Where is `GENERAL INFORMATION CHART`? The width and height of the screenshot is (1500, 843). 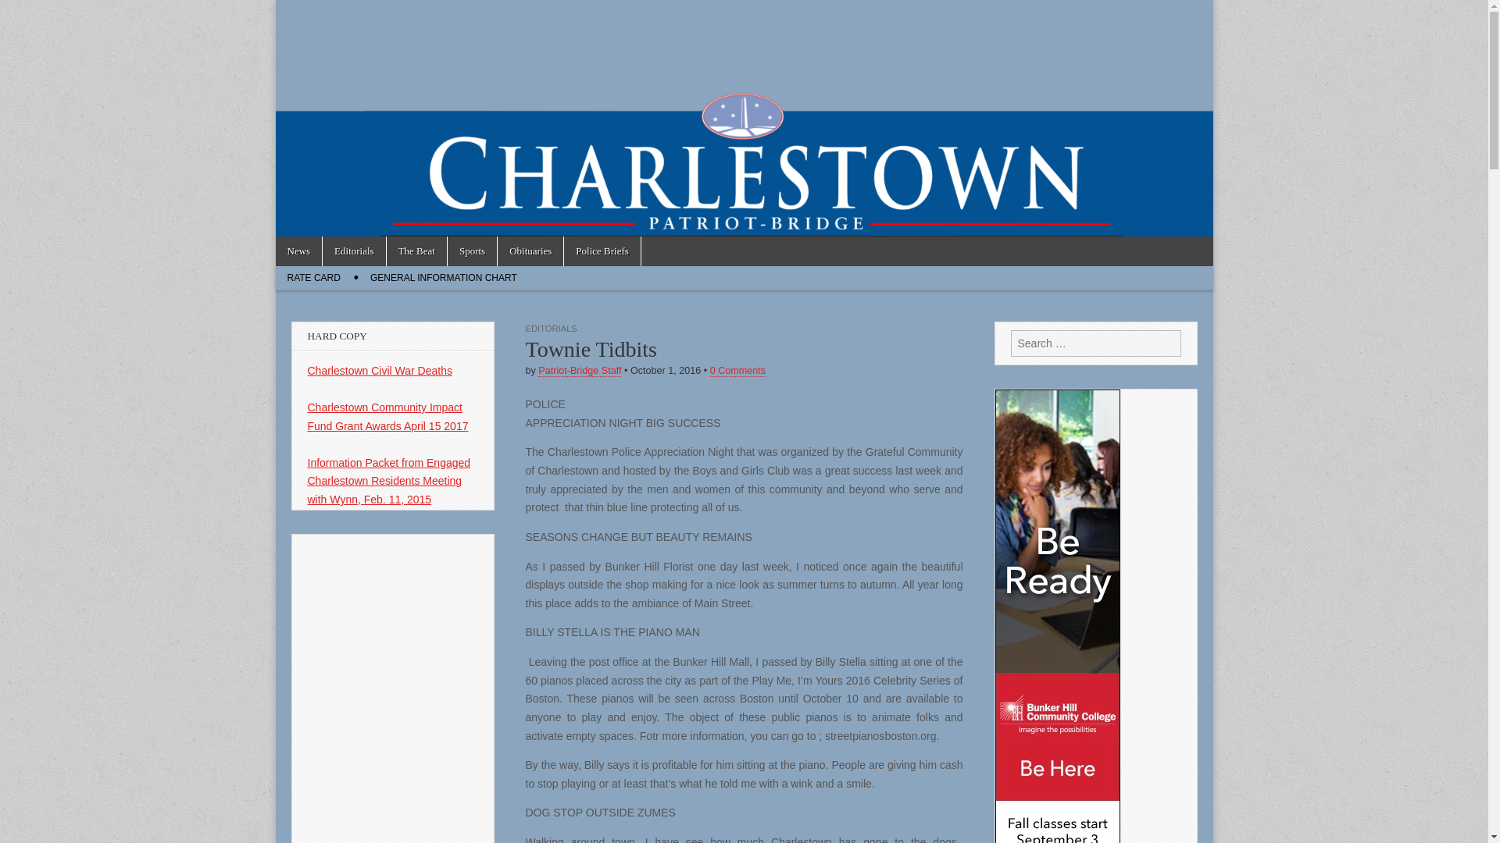
GENERAL INFORMATION CHART is located at coordinates (444, 278).